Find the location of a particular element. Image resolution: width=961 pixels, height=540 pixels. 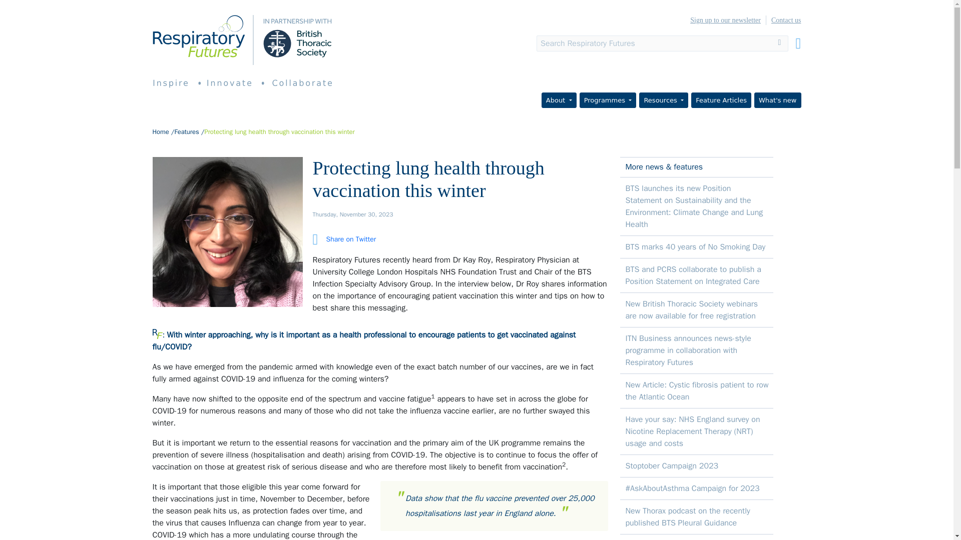

Home is located at coordinates (160, 131).